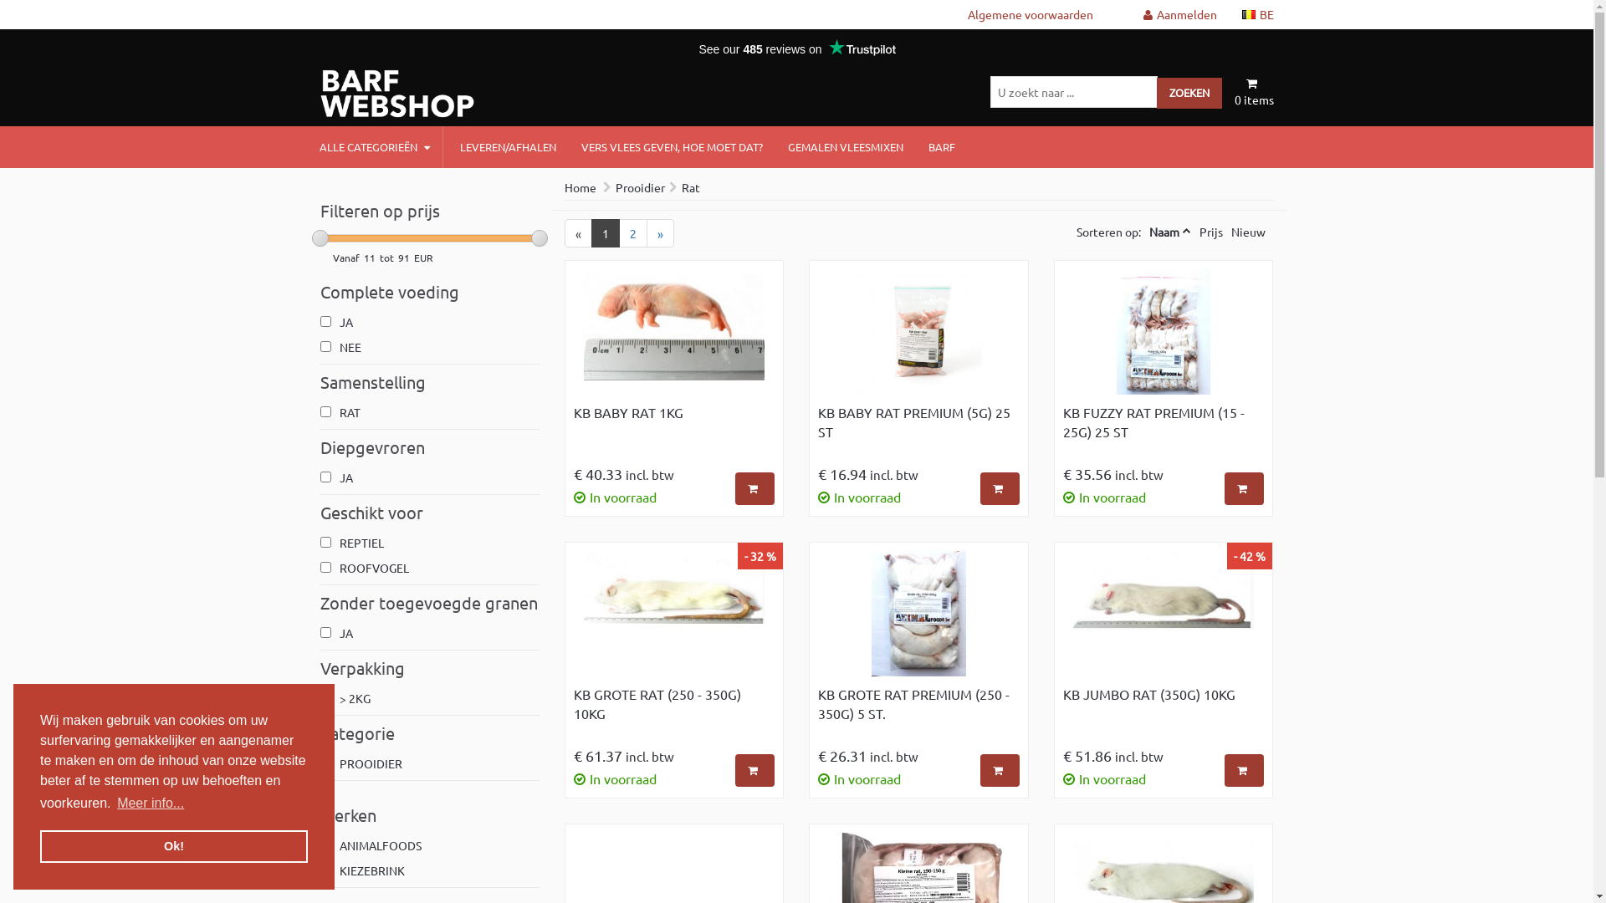  Describe the element at coordinates (671, 147) in the screenshot. I see `VERS VLEES GEVEN, HOE MOET DAT?` at that location.